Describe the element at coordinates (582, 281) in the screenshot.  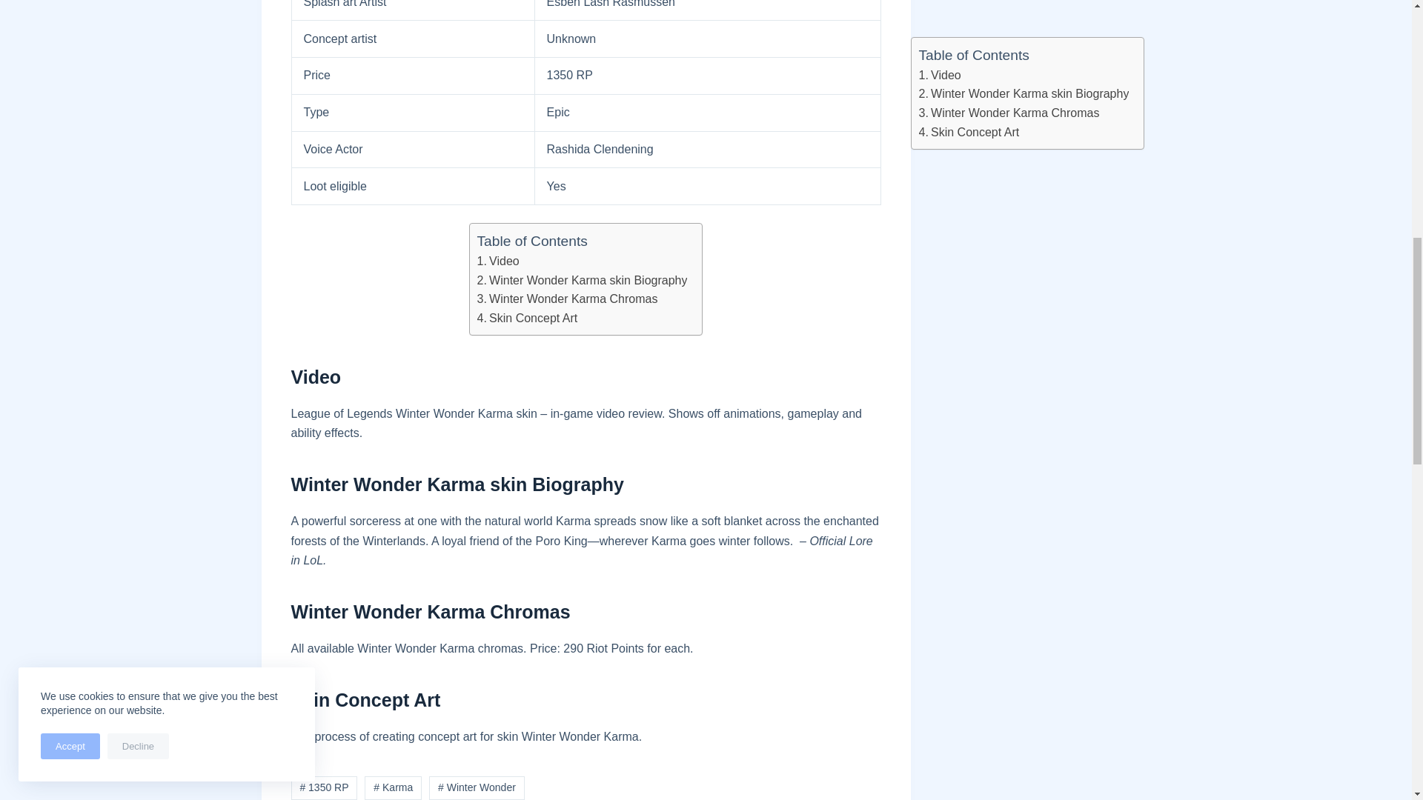
I see `Winter Wonder Karma skin Biography` at that location.